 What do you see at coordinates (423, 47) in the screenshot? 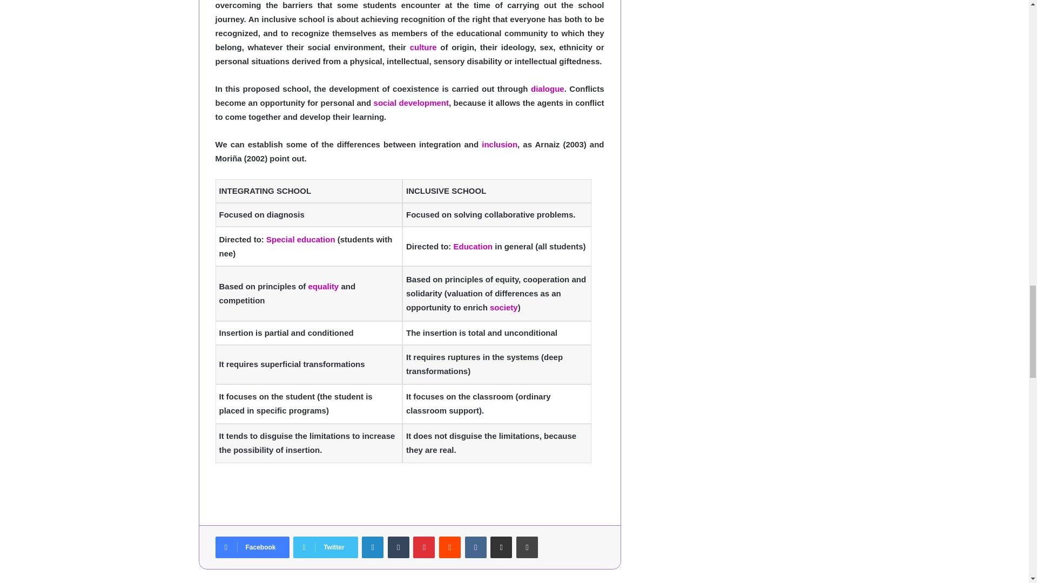
I see `culture` at bounding box center [423, 47].